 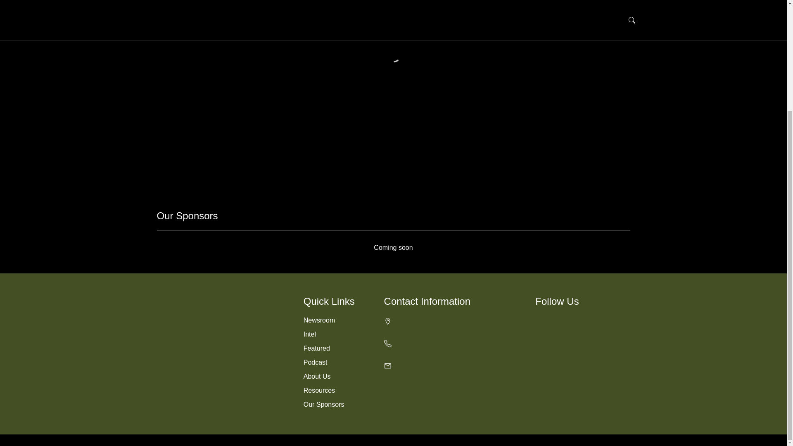 What do you see at coordinates (317, 376) in the screenshot?
I see `About Us` at bounding box center [317, 376].